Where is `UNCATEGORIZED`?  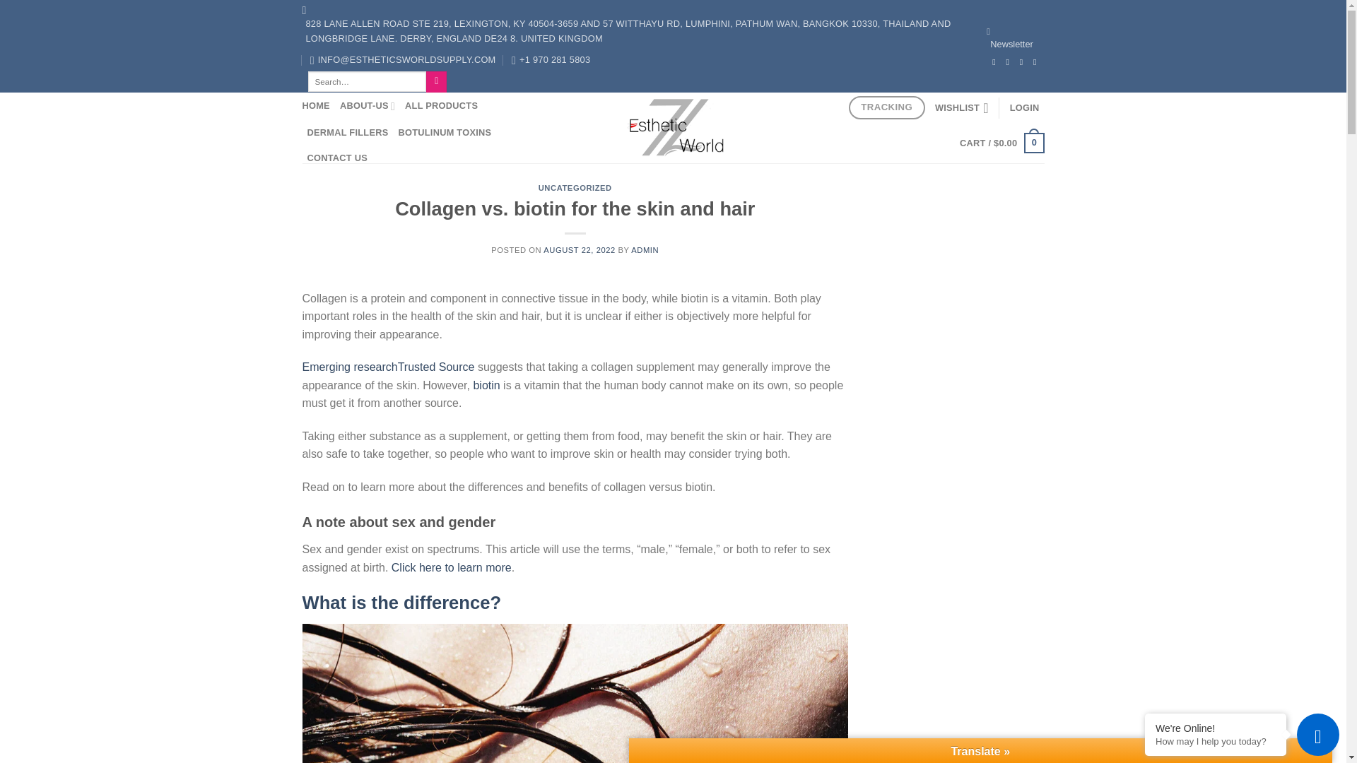 UNCATEGORIZED is located at coordinates (575, 188).